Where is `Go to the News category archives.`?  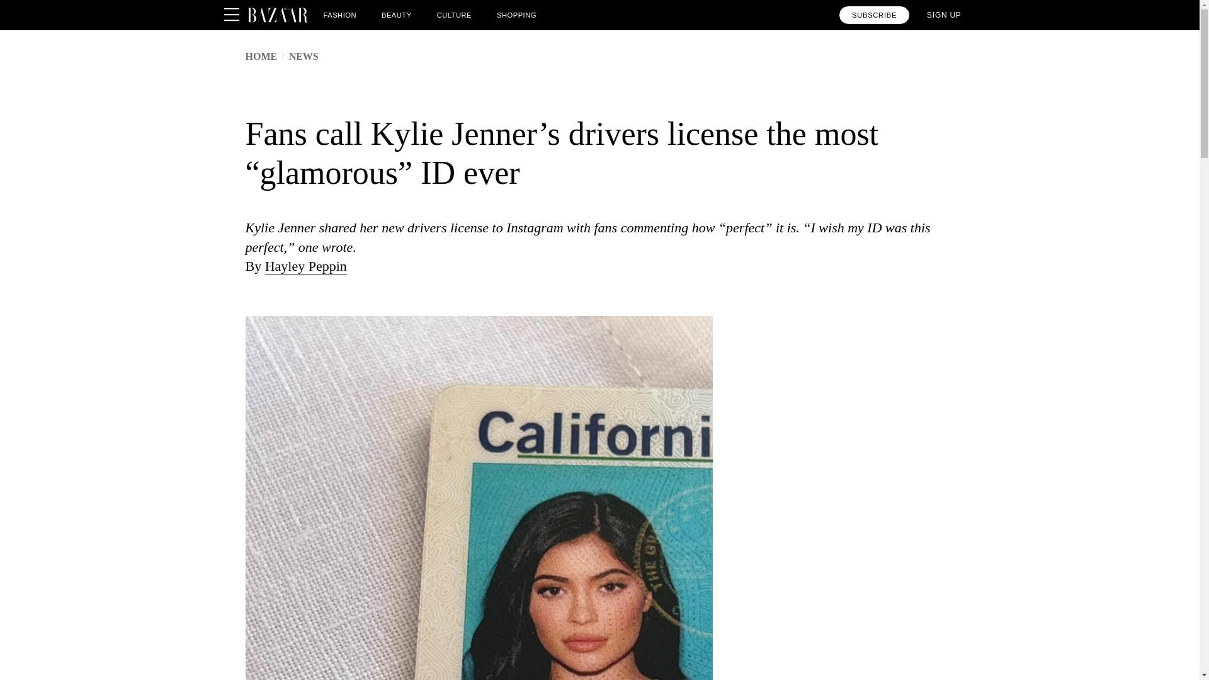 Go to the News category archives. is located at coordinates (304, 57).